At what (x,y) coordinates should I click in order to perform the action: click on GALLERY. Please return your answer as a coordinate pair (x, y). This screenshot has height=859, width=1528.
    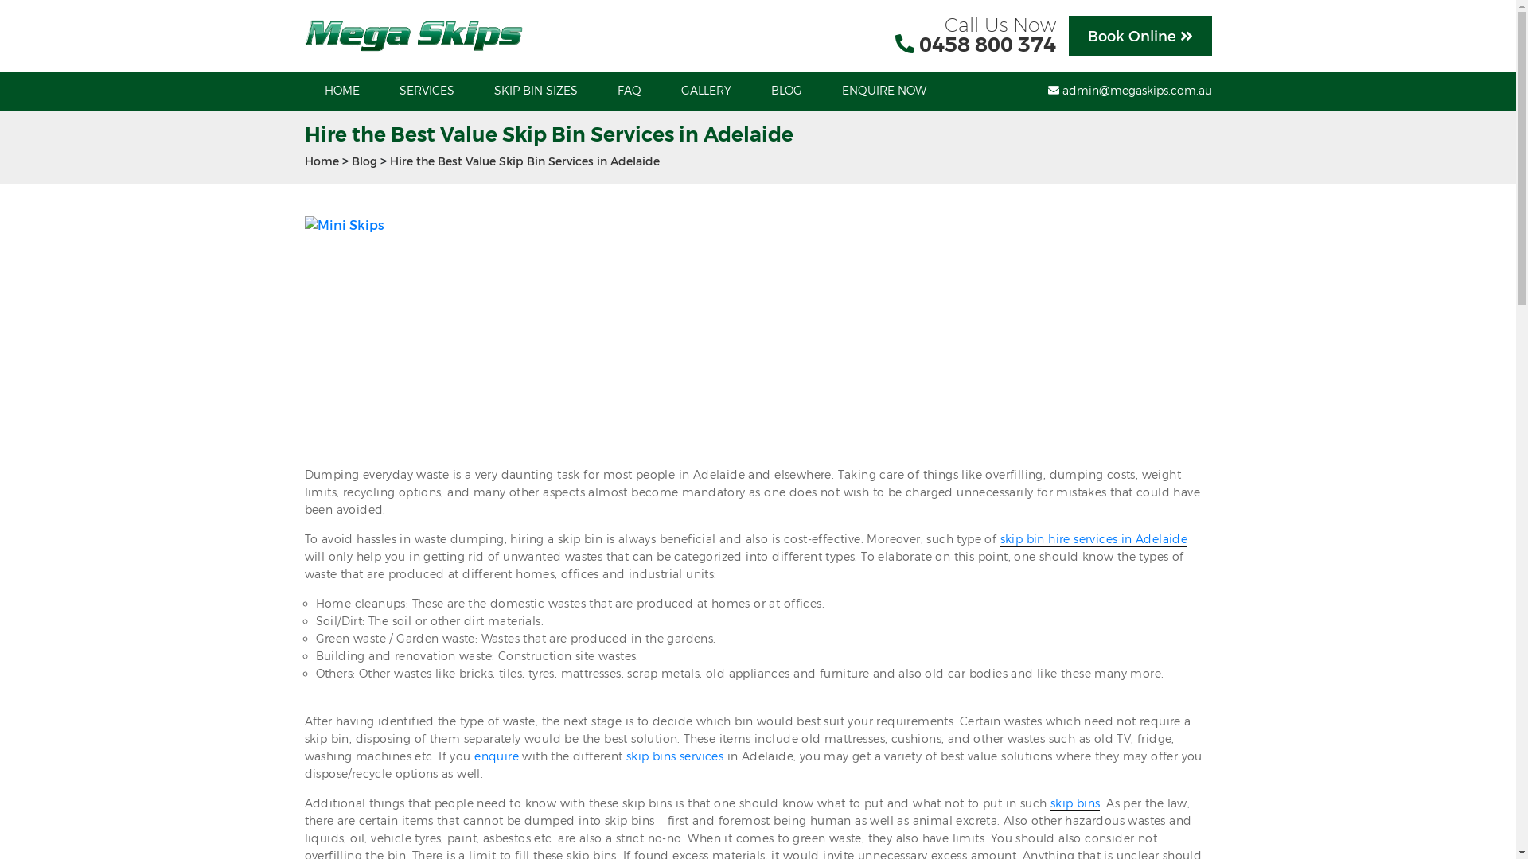
    Looking at the image, I should click on (705, 91).